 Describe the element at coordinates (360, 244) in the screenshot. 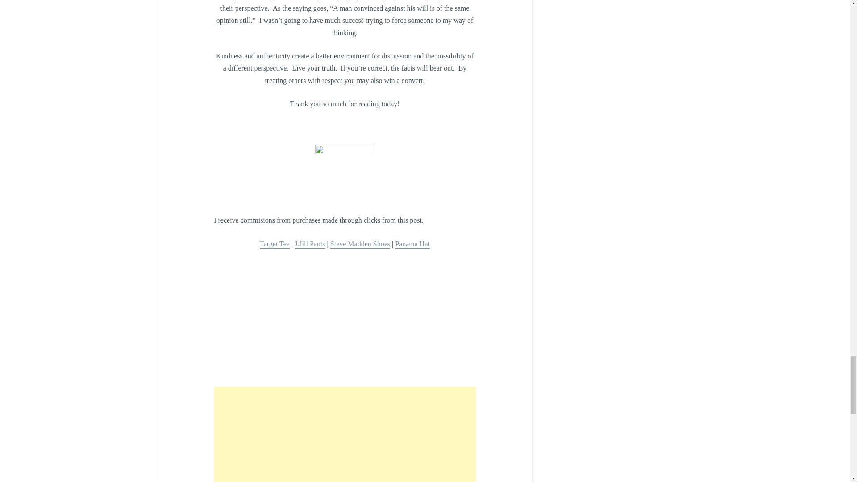

I see `Steve Madden Shoes` at that location.